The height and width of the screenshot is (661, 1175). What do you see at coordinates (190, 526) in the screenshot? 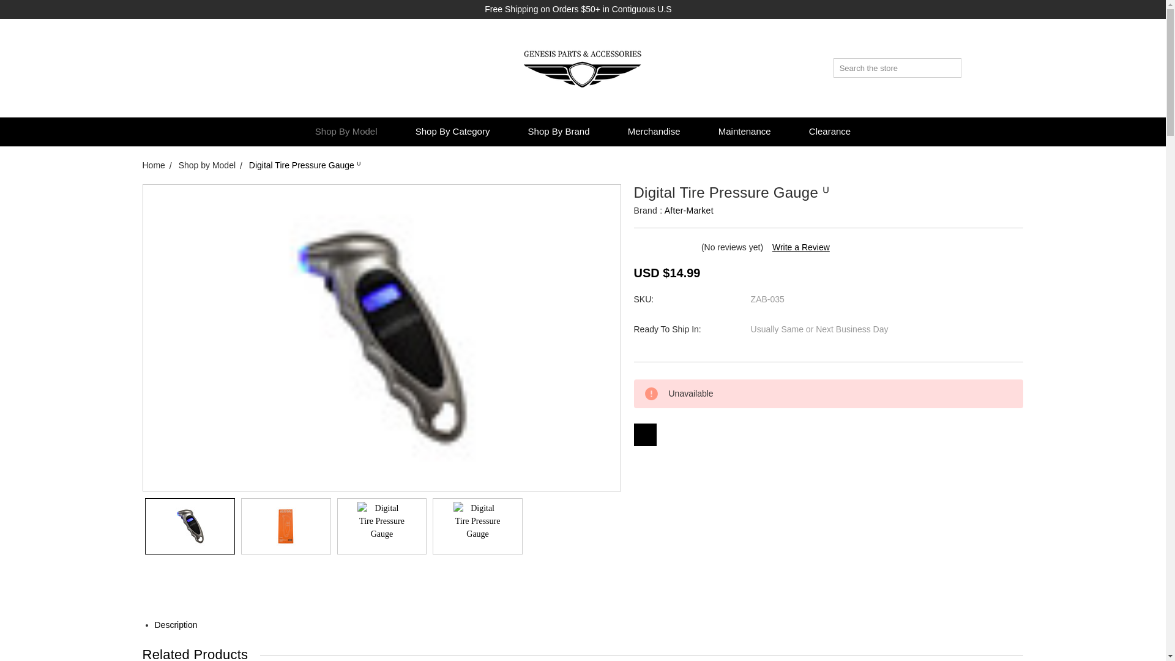
I see `Digital Tire Pressure Gauge` at bounding box center [190, 526].